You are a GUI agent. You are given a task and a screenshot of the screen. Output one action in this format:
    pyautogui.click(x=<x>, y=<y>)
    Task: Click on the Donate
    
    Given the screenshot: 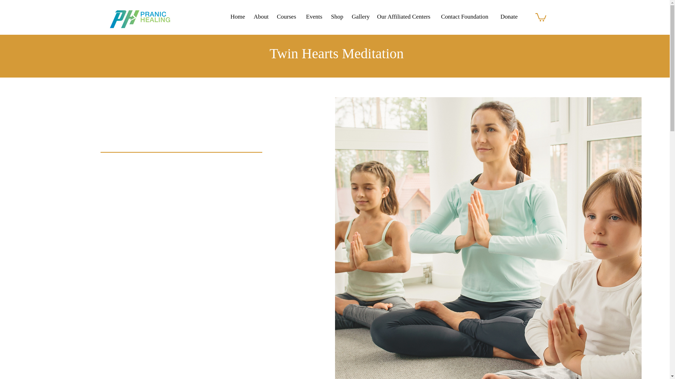 What is the action you would take?
    pyautogui.click(x=510, y=17)
    